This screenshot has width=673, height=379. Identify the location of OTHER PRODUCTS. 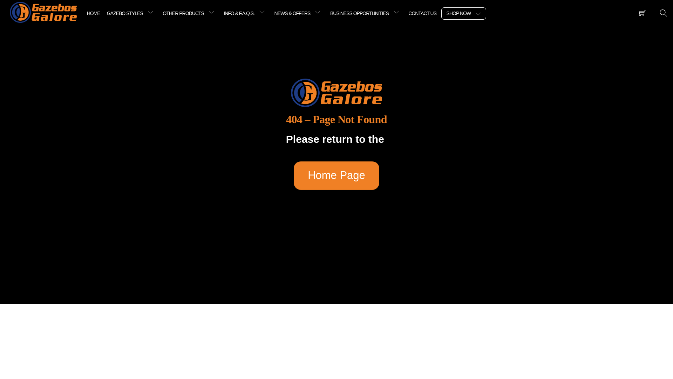
(190, 12).